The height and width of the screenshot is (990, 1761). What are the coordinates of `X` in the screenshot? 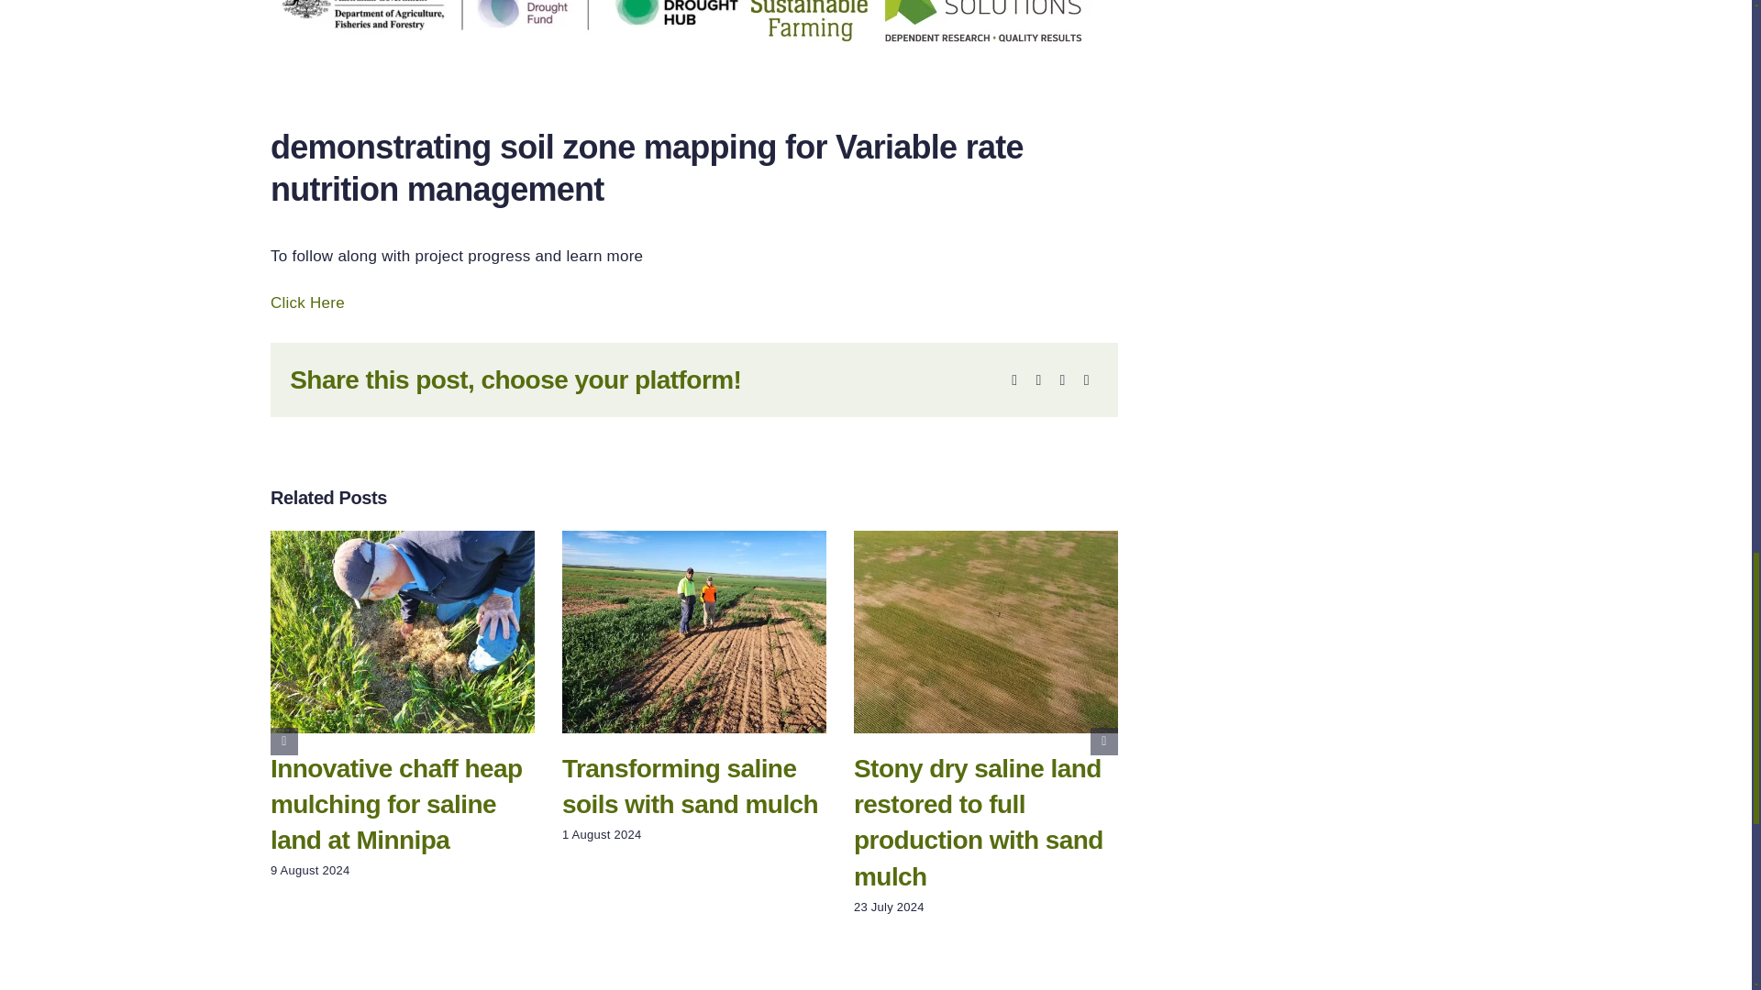 It's located at (1038, 379).